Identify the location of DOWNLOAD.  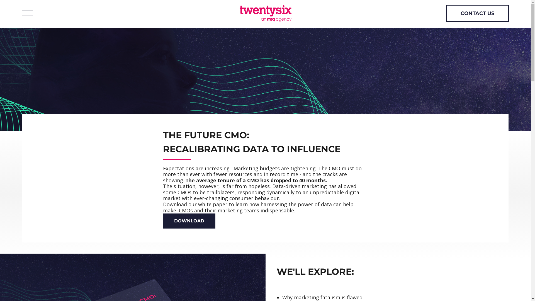
(189, 221).